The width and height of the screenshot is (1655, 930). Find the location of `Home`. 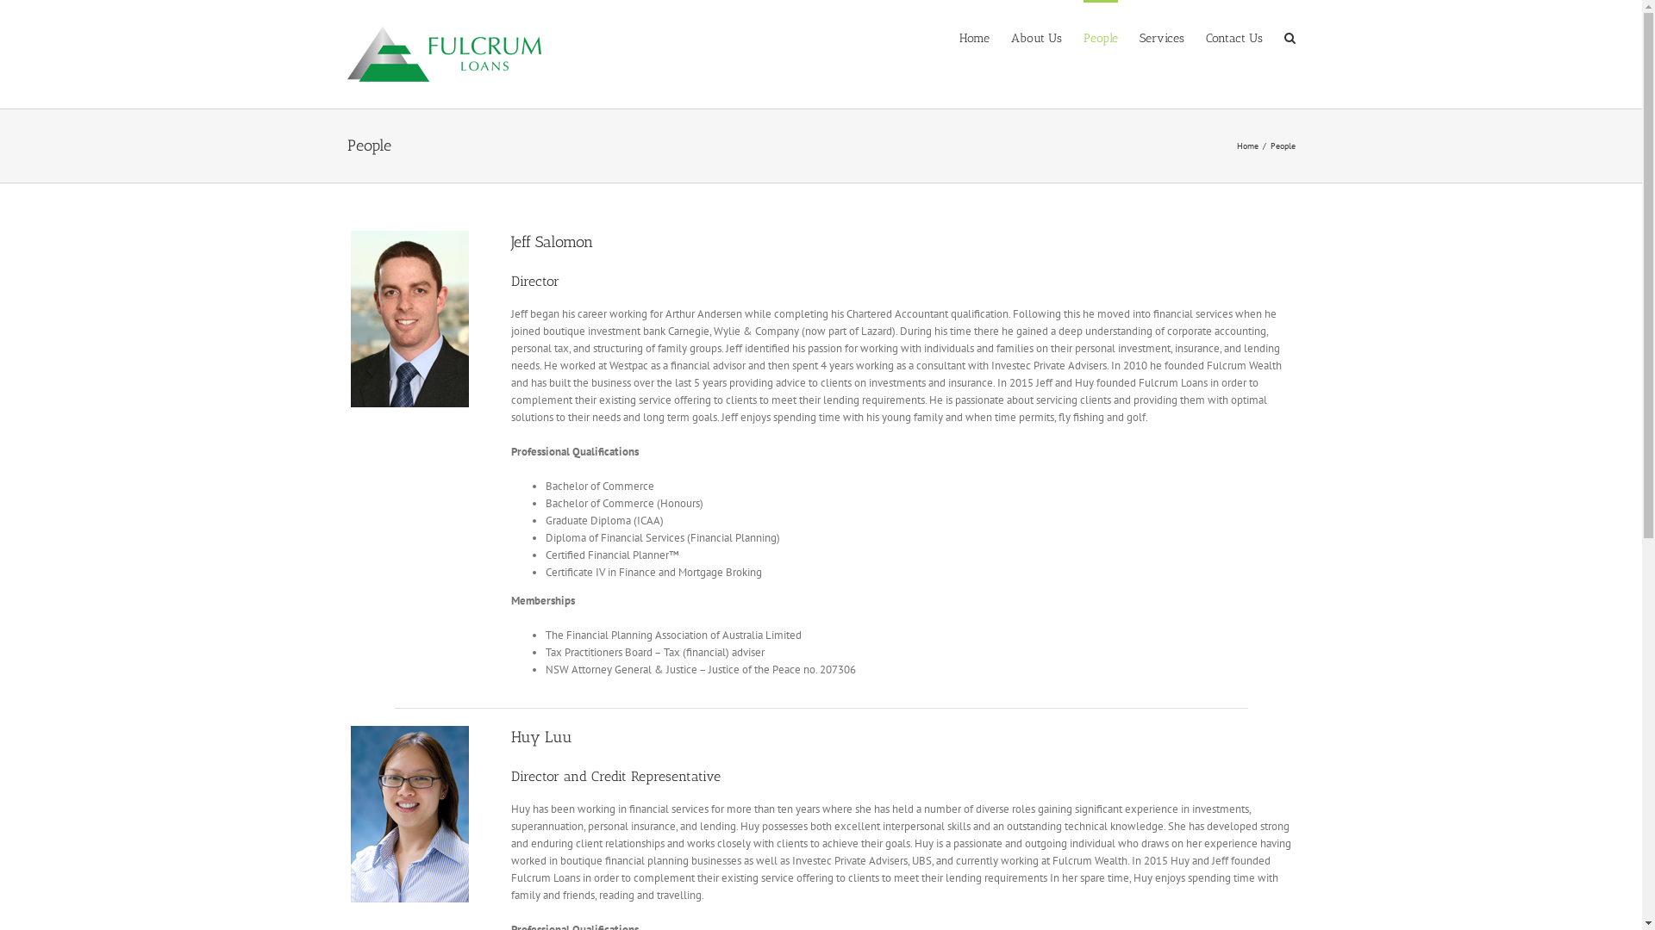

Home is located at coordinates (974, 37).